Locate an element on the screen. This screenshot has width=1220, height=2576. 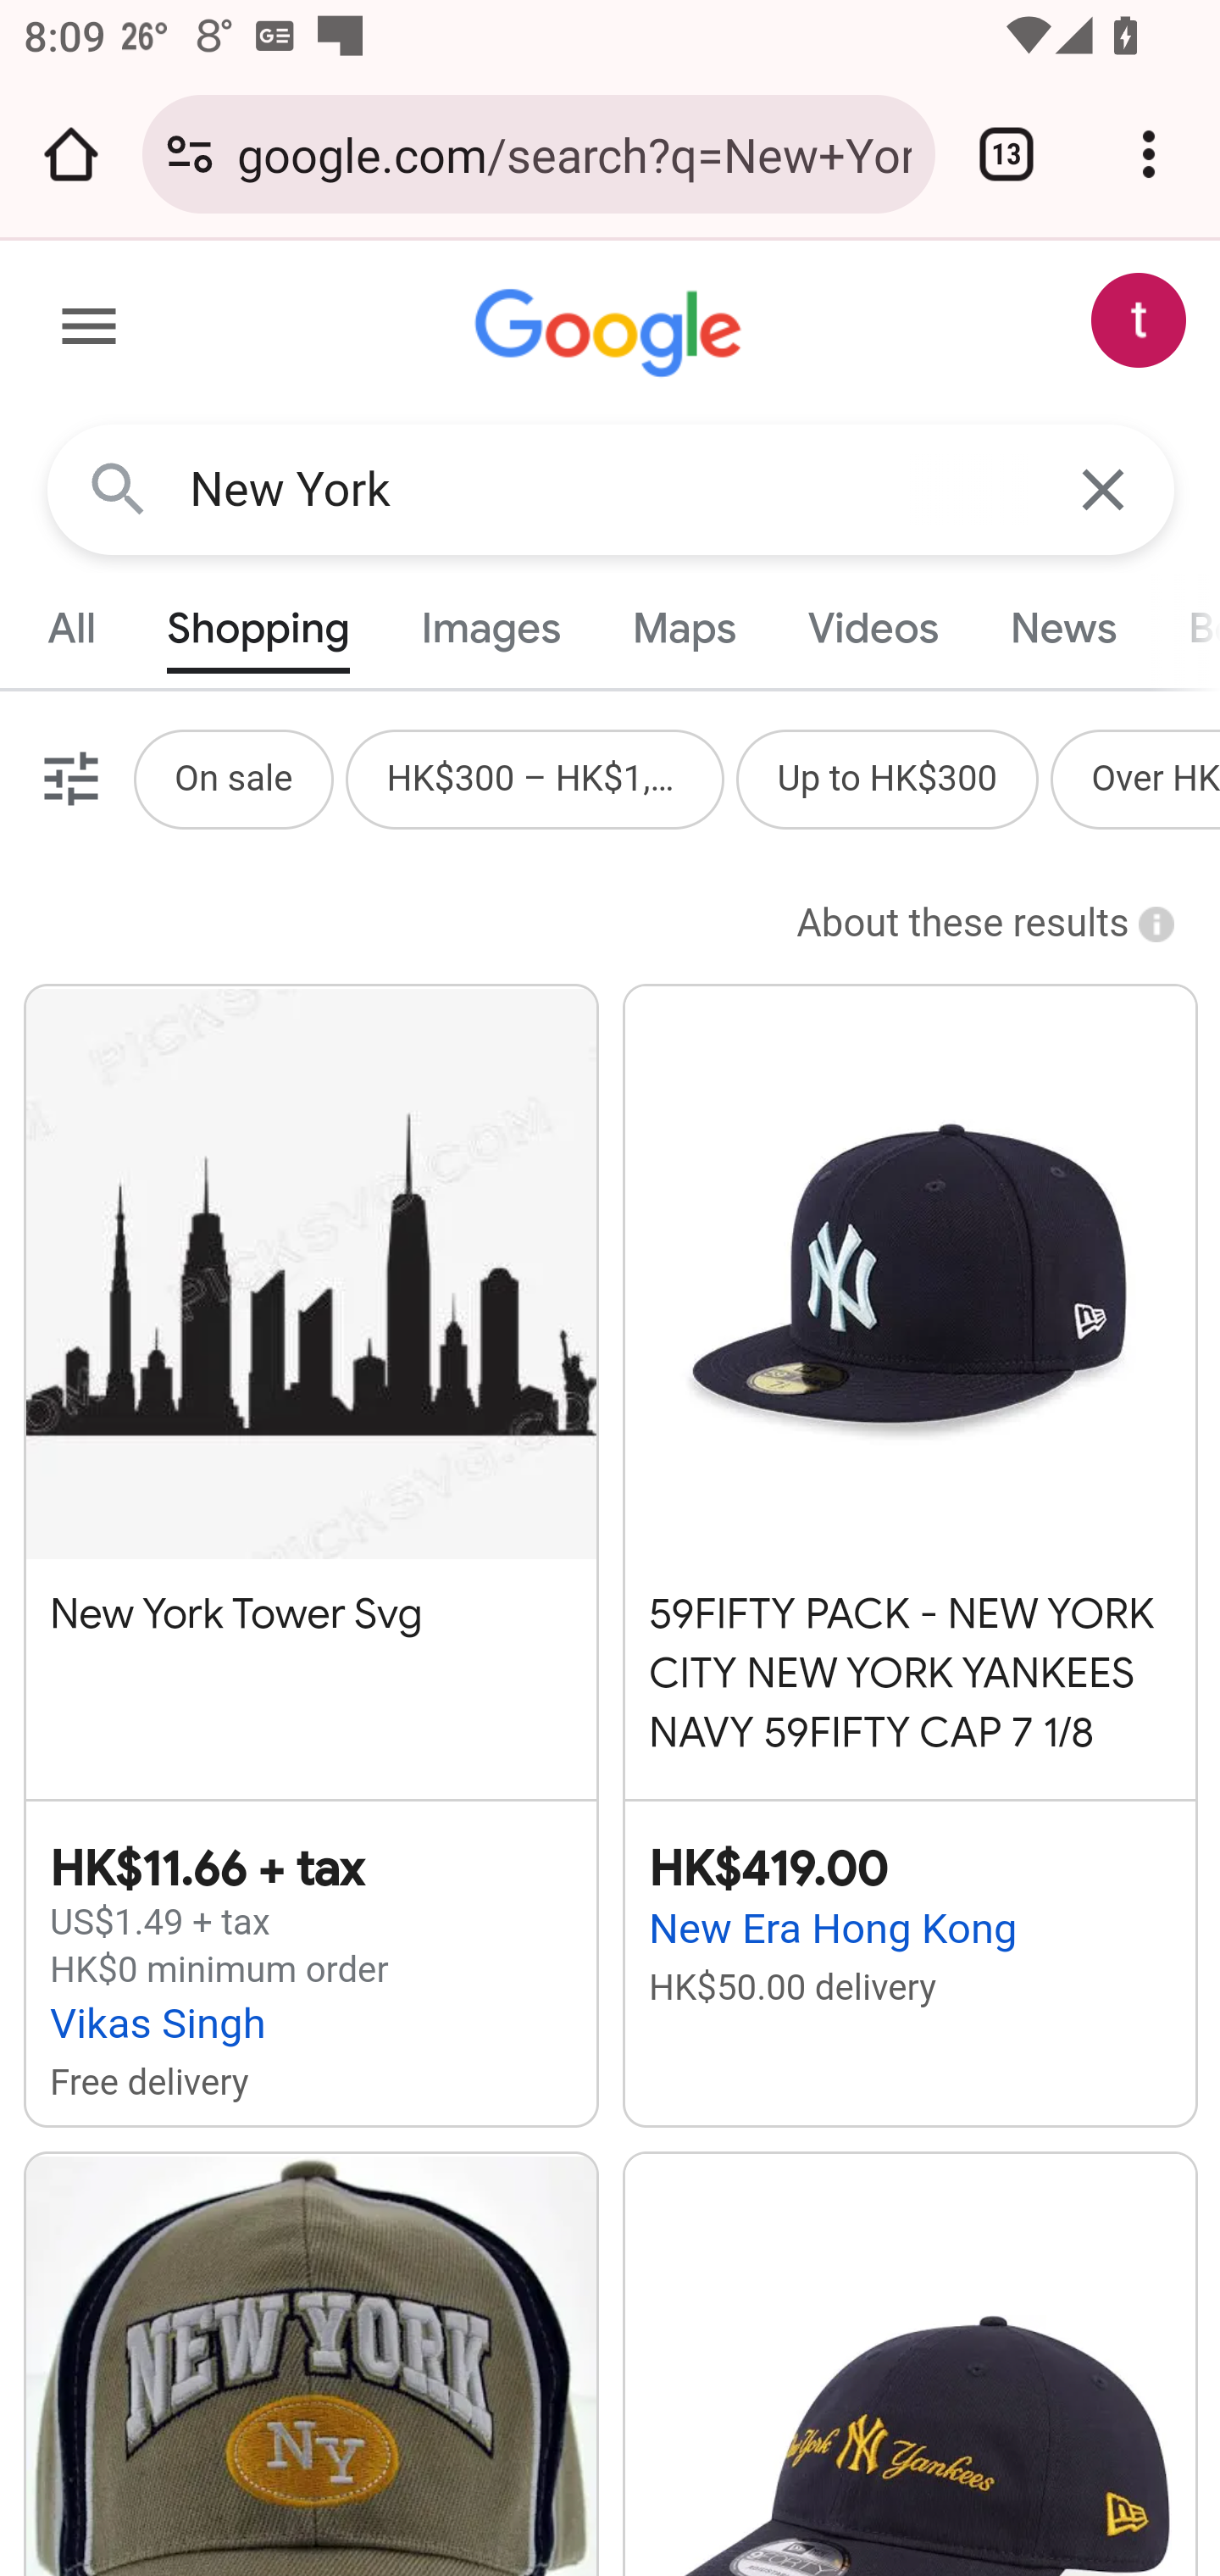
Clear Search is located at coordinates (1105, 488).